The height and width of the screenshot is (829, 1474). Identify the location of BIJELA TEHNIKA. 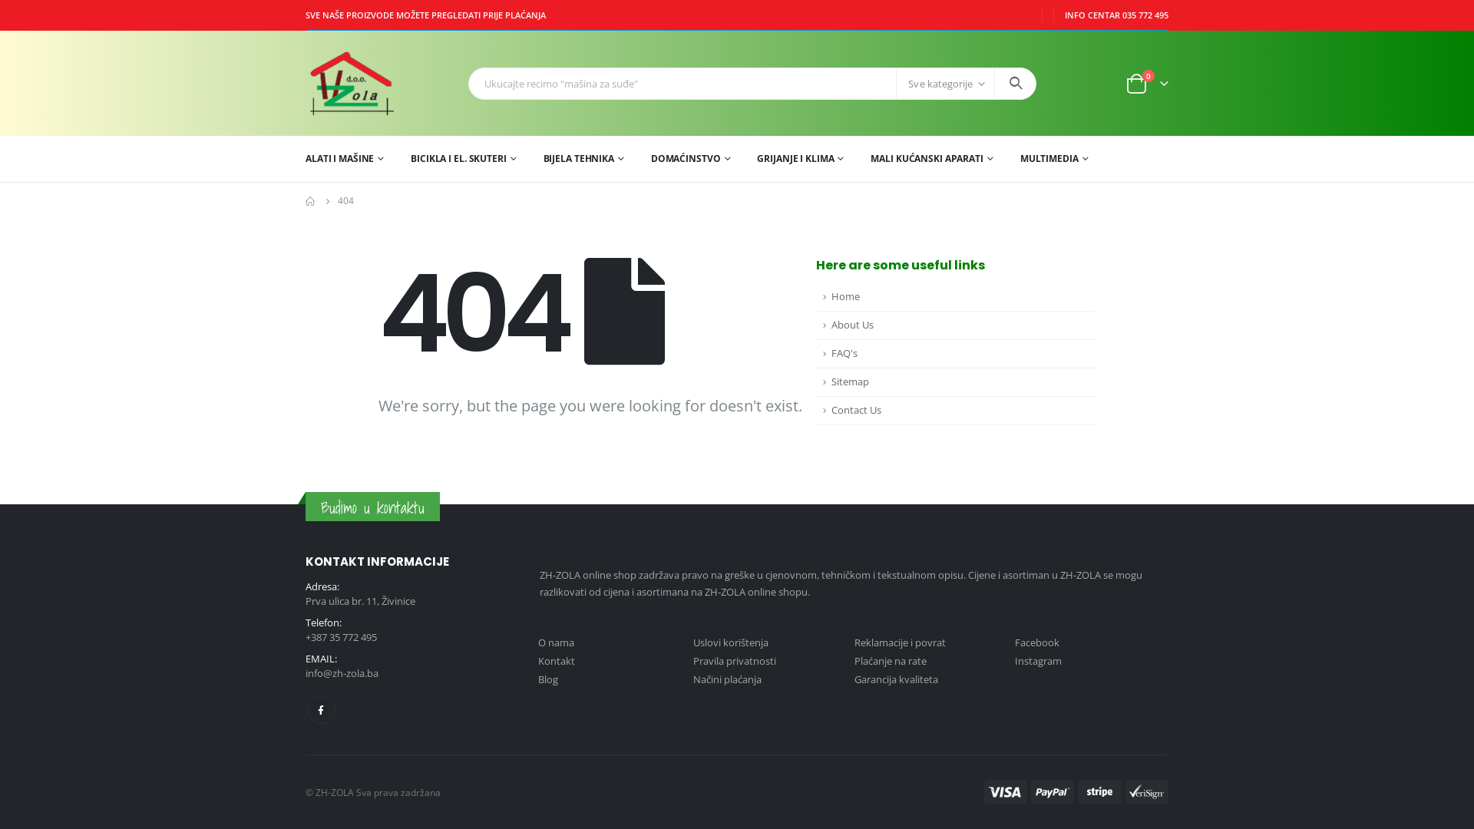
(583, 159).